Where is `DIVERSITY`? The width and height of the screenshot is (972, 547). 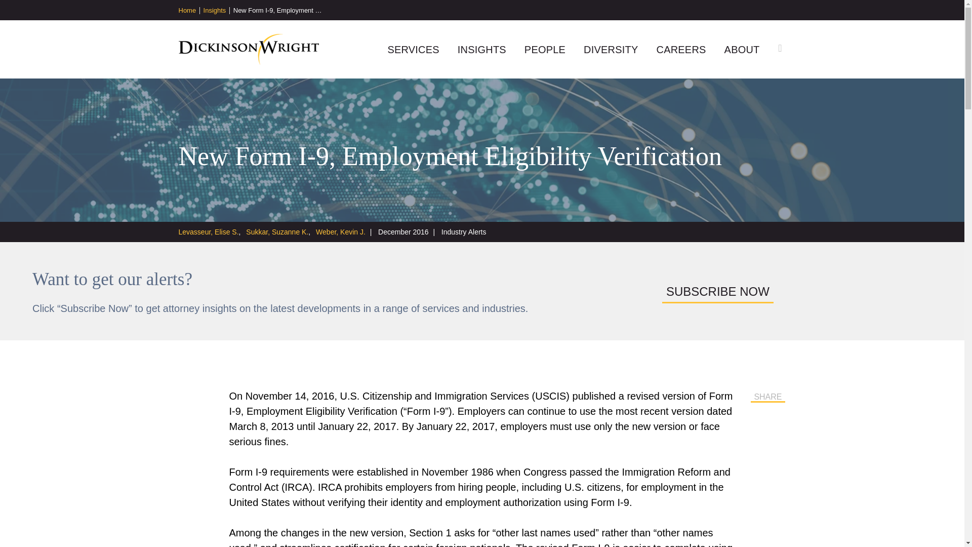
DIVERSITY is located at coordinates (611, 49).